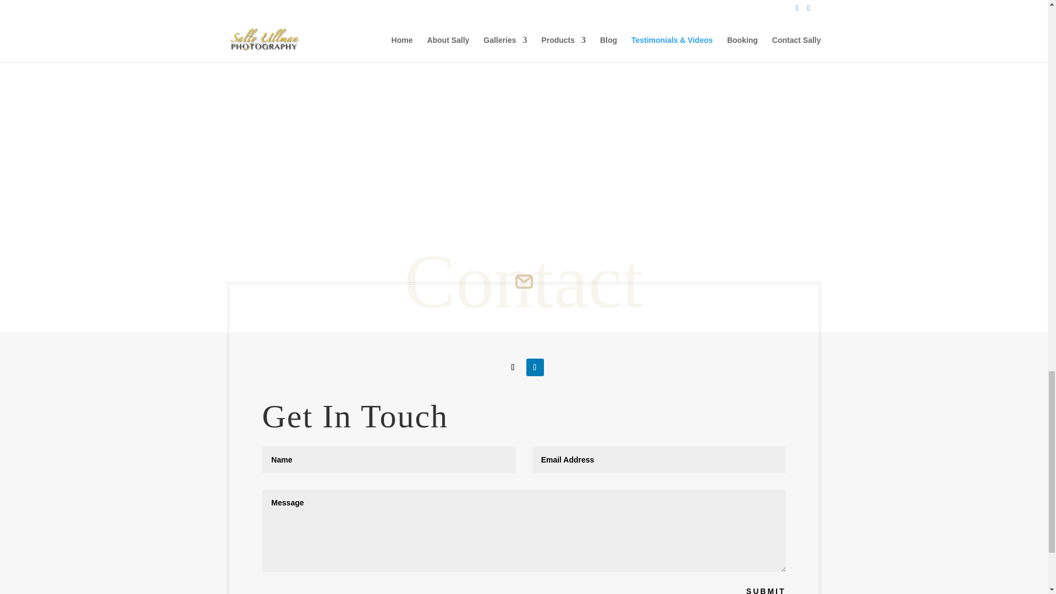 The width and height of the screenshot is (1056, 594). Describe the element at coordinates (513, 367) in the screenshot. I see `Follow on Facebook` at that location.